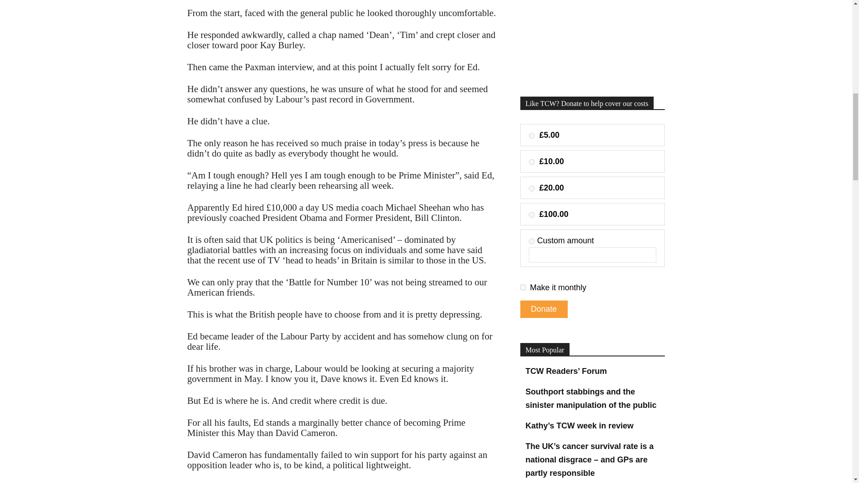 Image resolution: width=859 pixels, height=483 pixels. Describe the element at coordinates (523, 287) in the screenshot. I see `month` at that location.